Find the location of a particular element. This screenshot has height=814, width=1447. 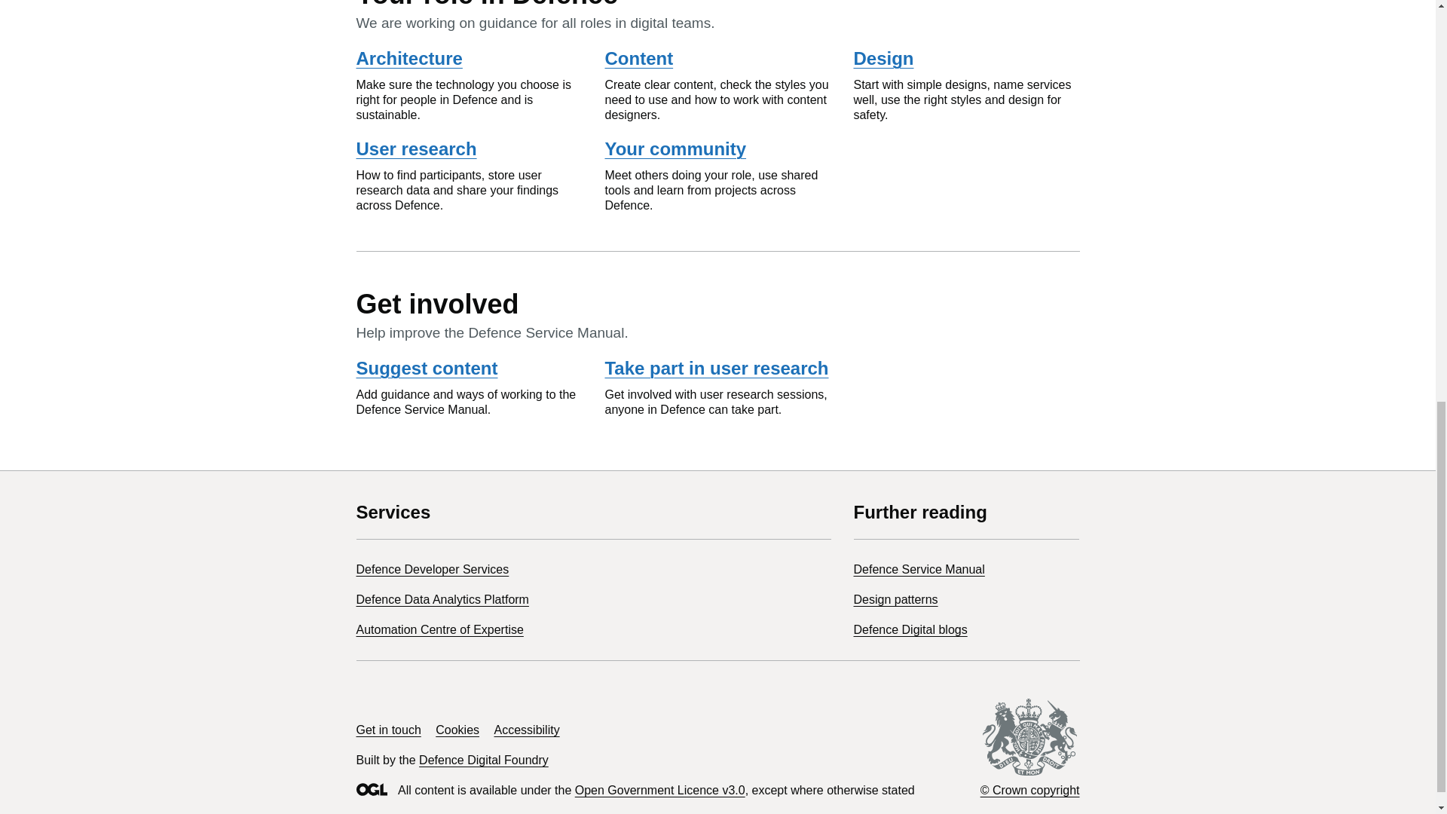

Open Government Licence v3.0 is located at coordinates (659, 790).